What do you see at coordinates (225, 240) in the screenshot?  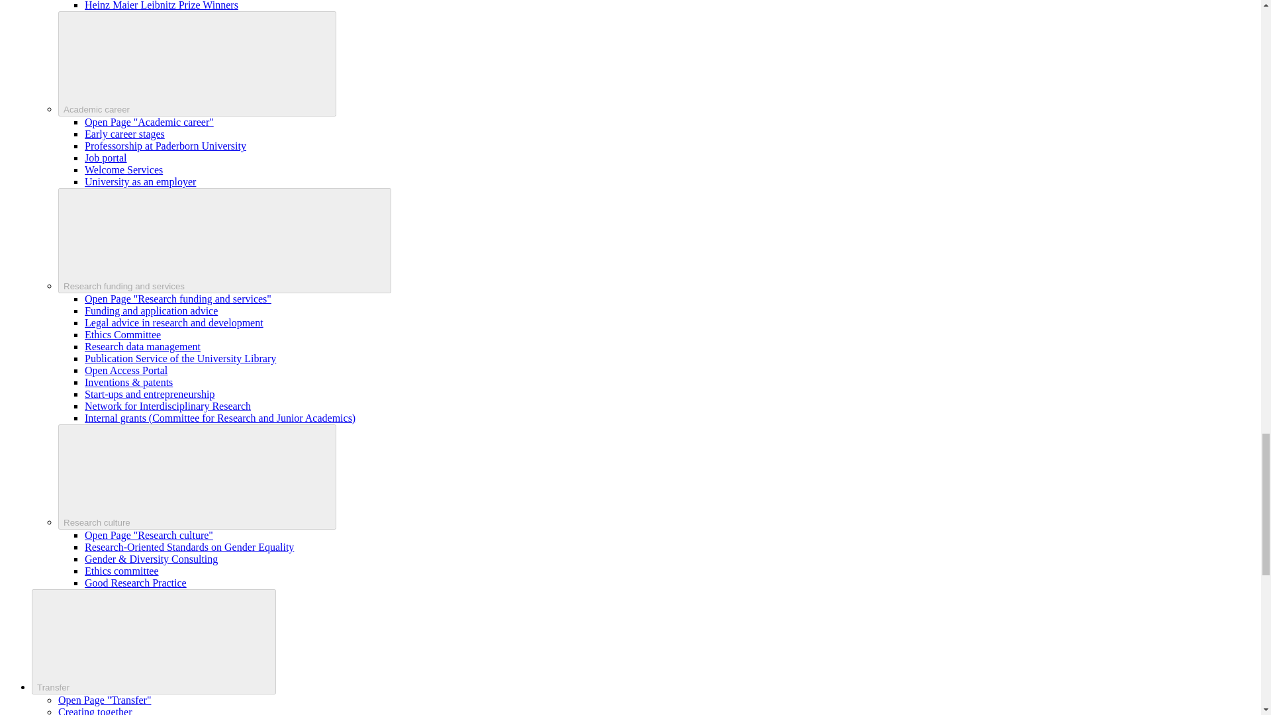 I see `toggle submenu` at bounding box center [225, 240].